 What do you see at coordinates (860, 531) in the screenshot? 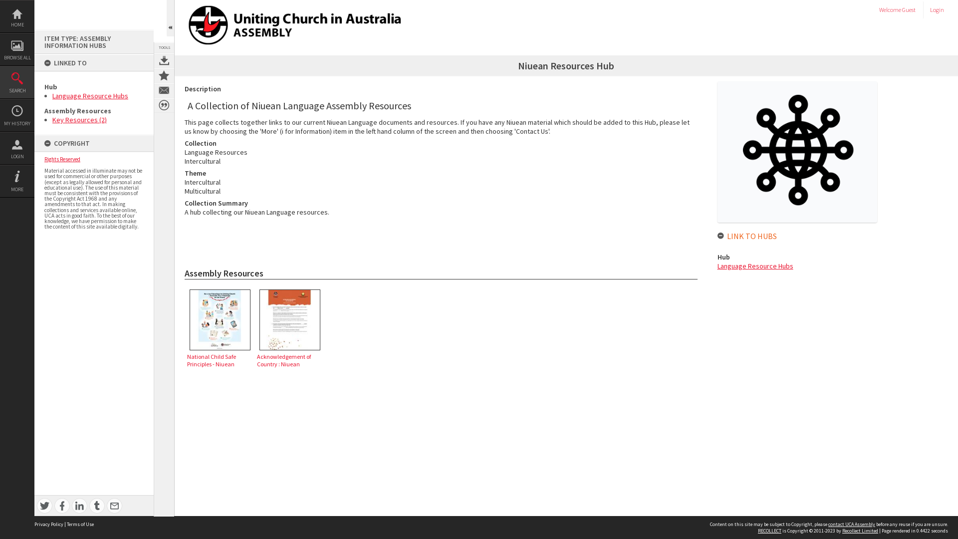
I see `Recollect Limited` at bounding box center [860, 531].